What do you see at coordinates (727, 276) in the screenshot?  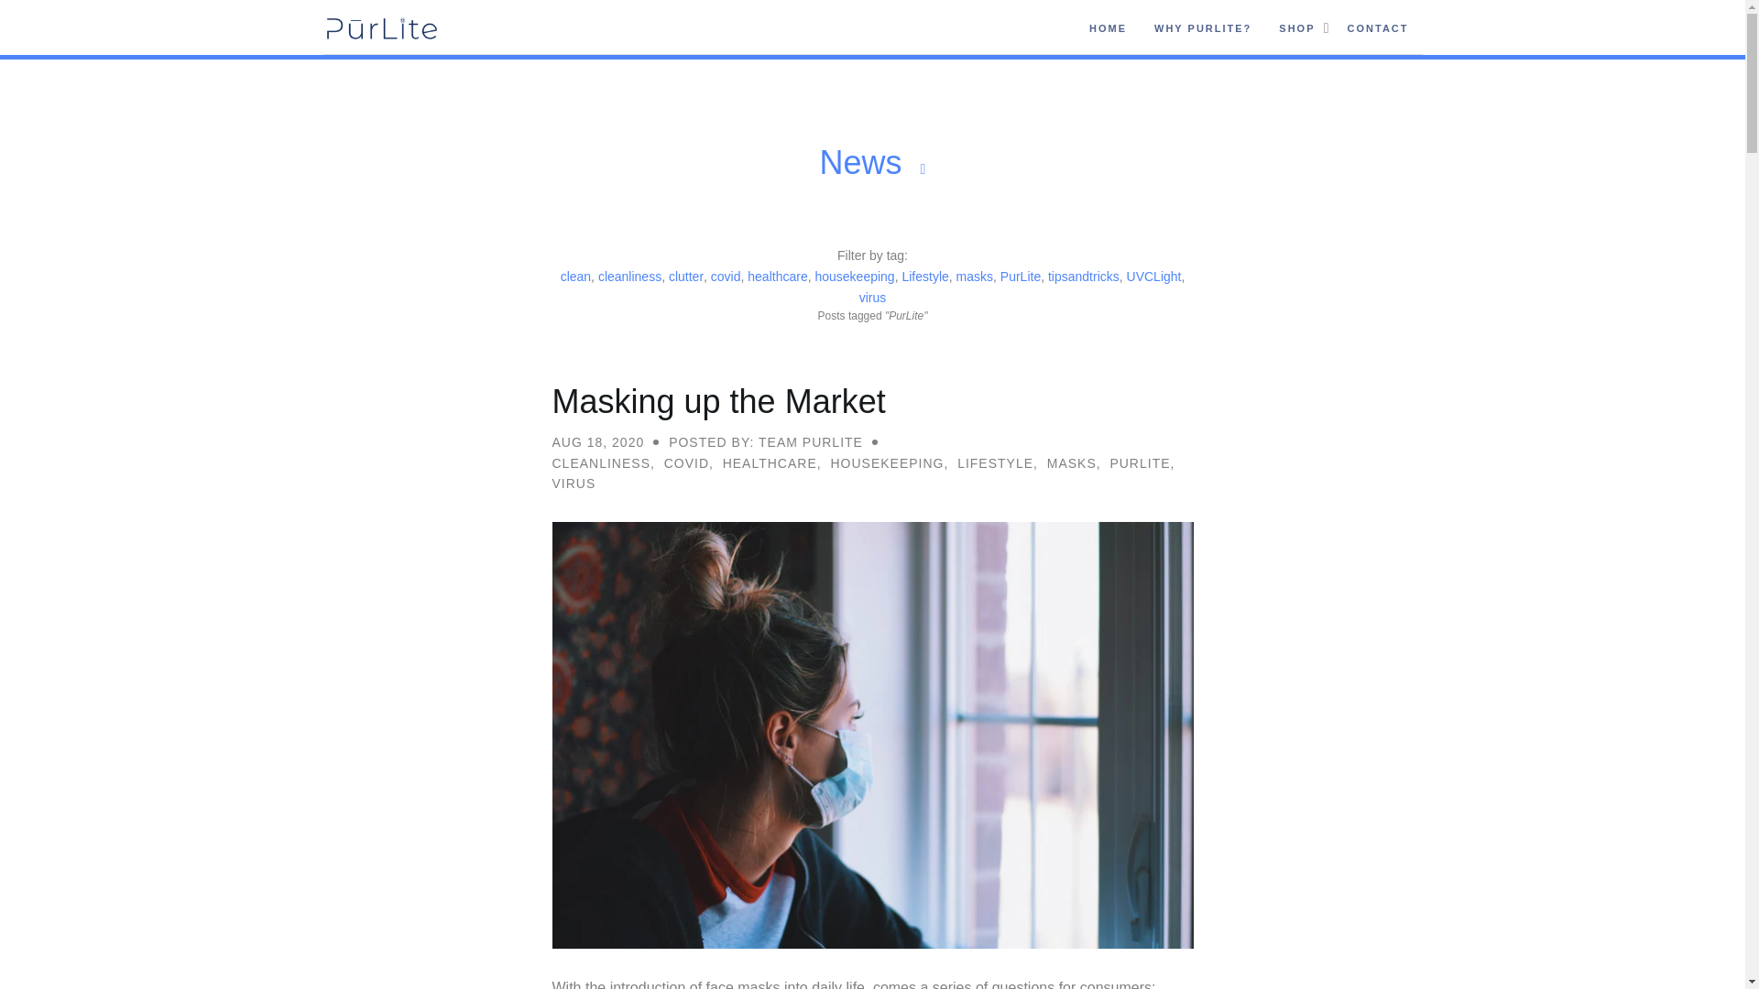 I see `covid` at bounding box center [727, 276].